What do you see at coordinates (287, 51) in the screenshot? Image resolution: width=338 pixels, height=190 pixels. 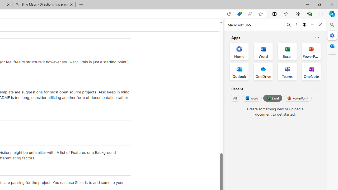 I see `Excel Office App` at bounding box center [287, 51].